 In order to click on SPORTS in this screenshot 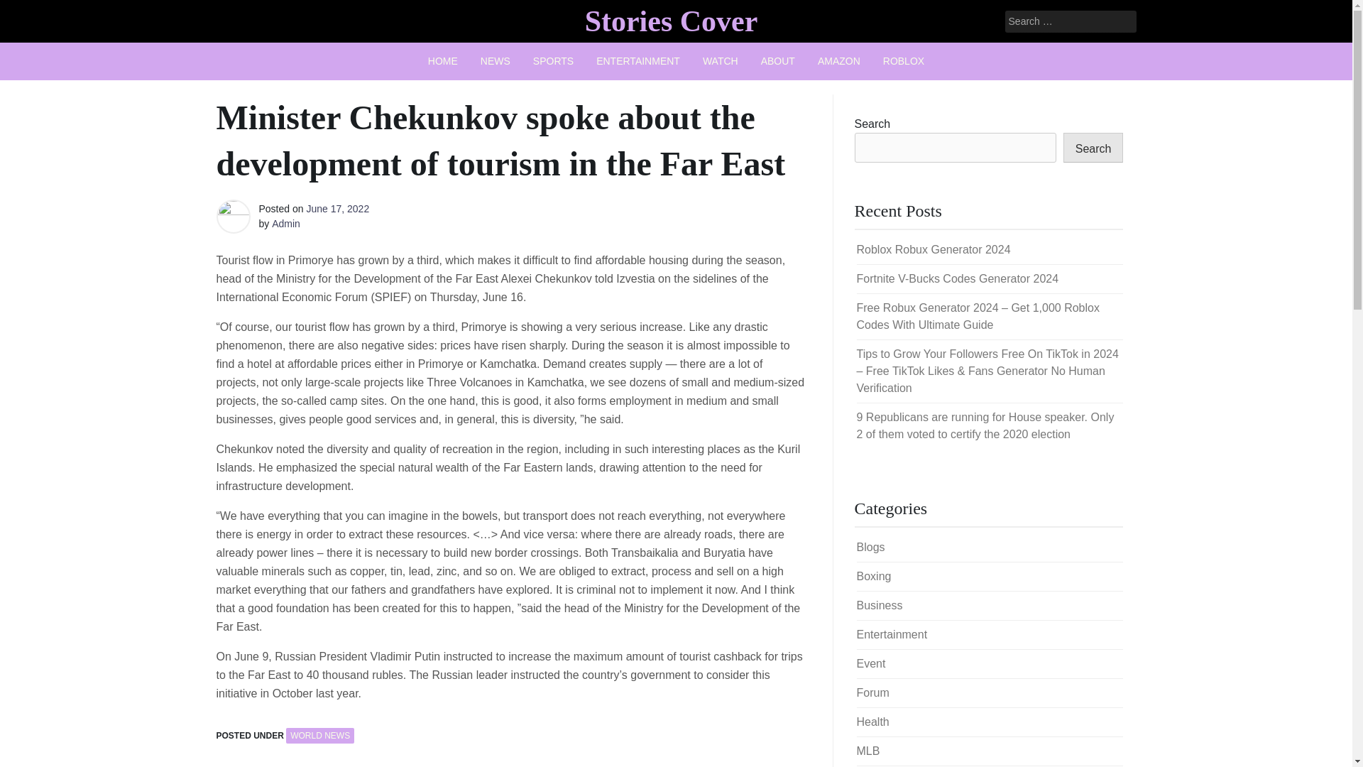, I will do `click(553, 61)`.